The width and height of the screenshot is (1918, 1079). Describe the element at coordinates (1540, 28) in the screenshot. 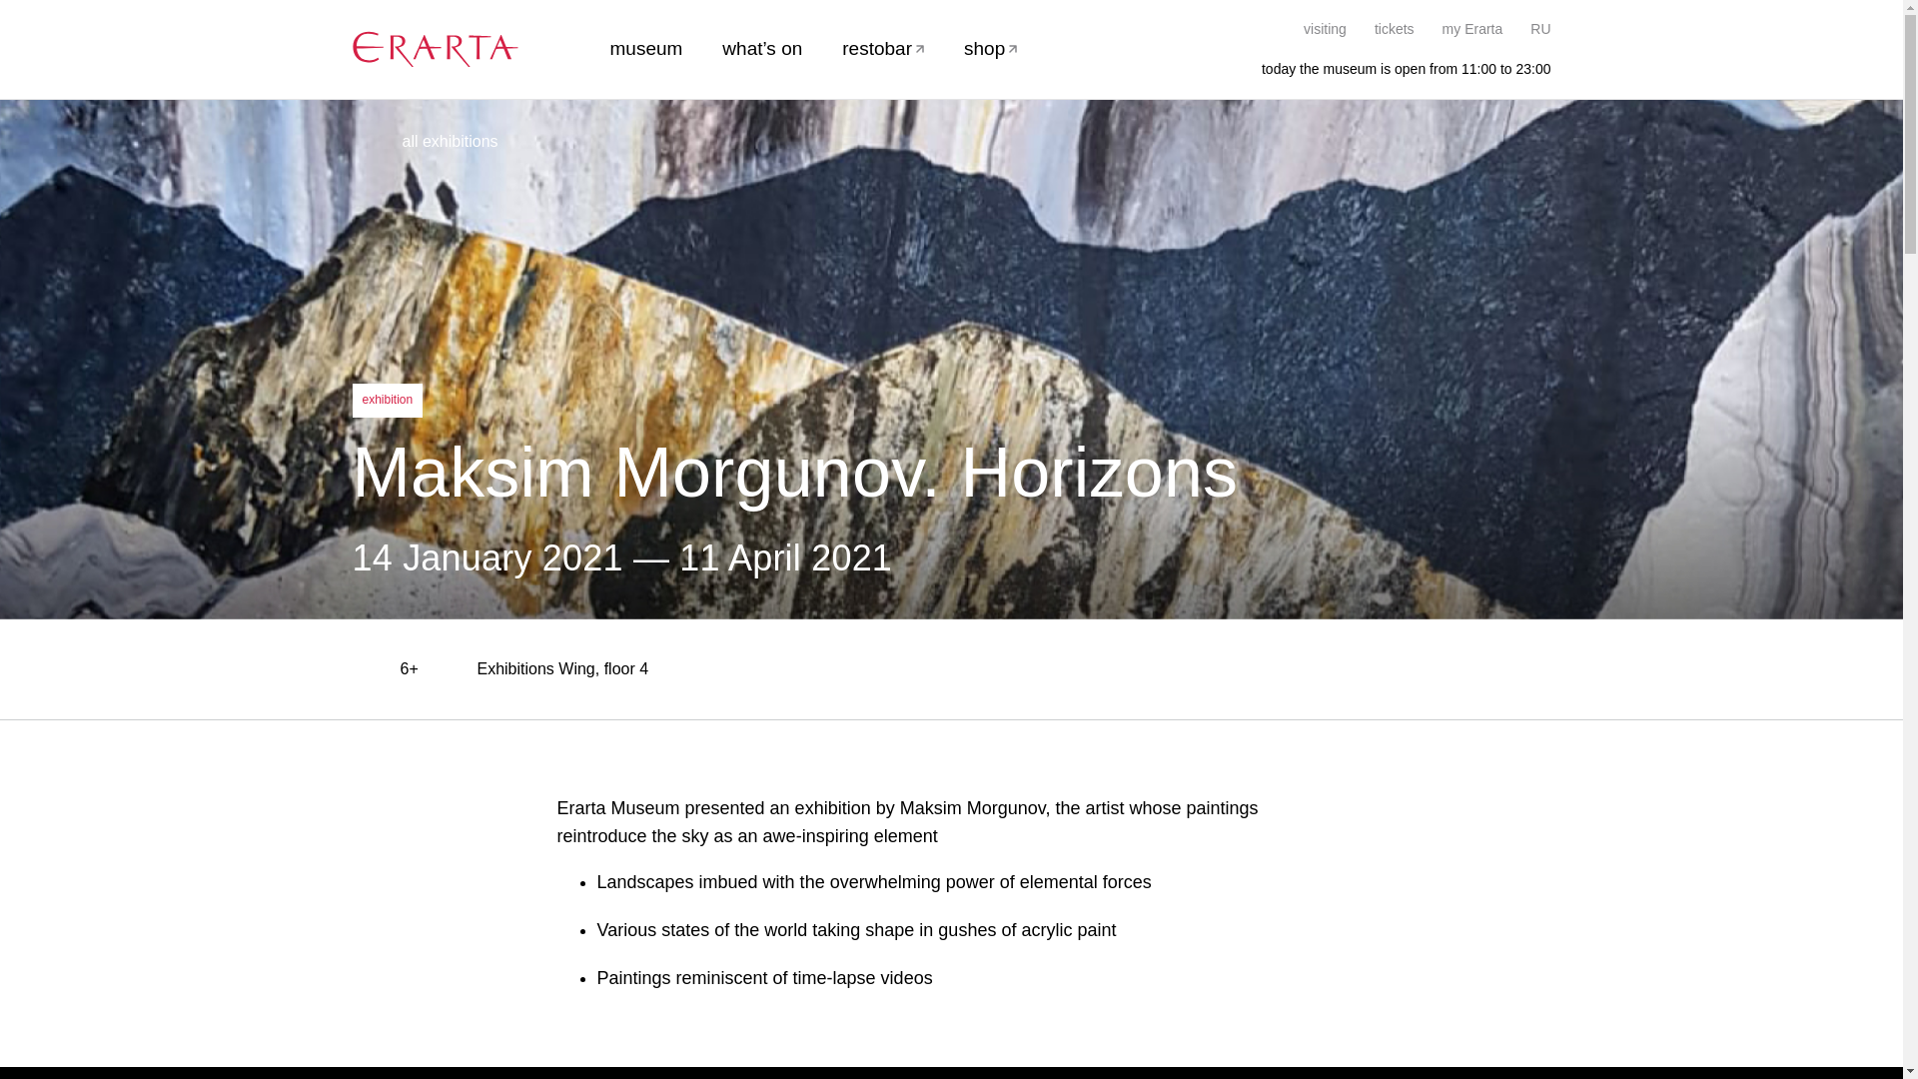

I see `RU` at that location.